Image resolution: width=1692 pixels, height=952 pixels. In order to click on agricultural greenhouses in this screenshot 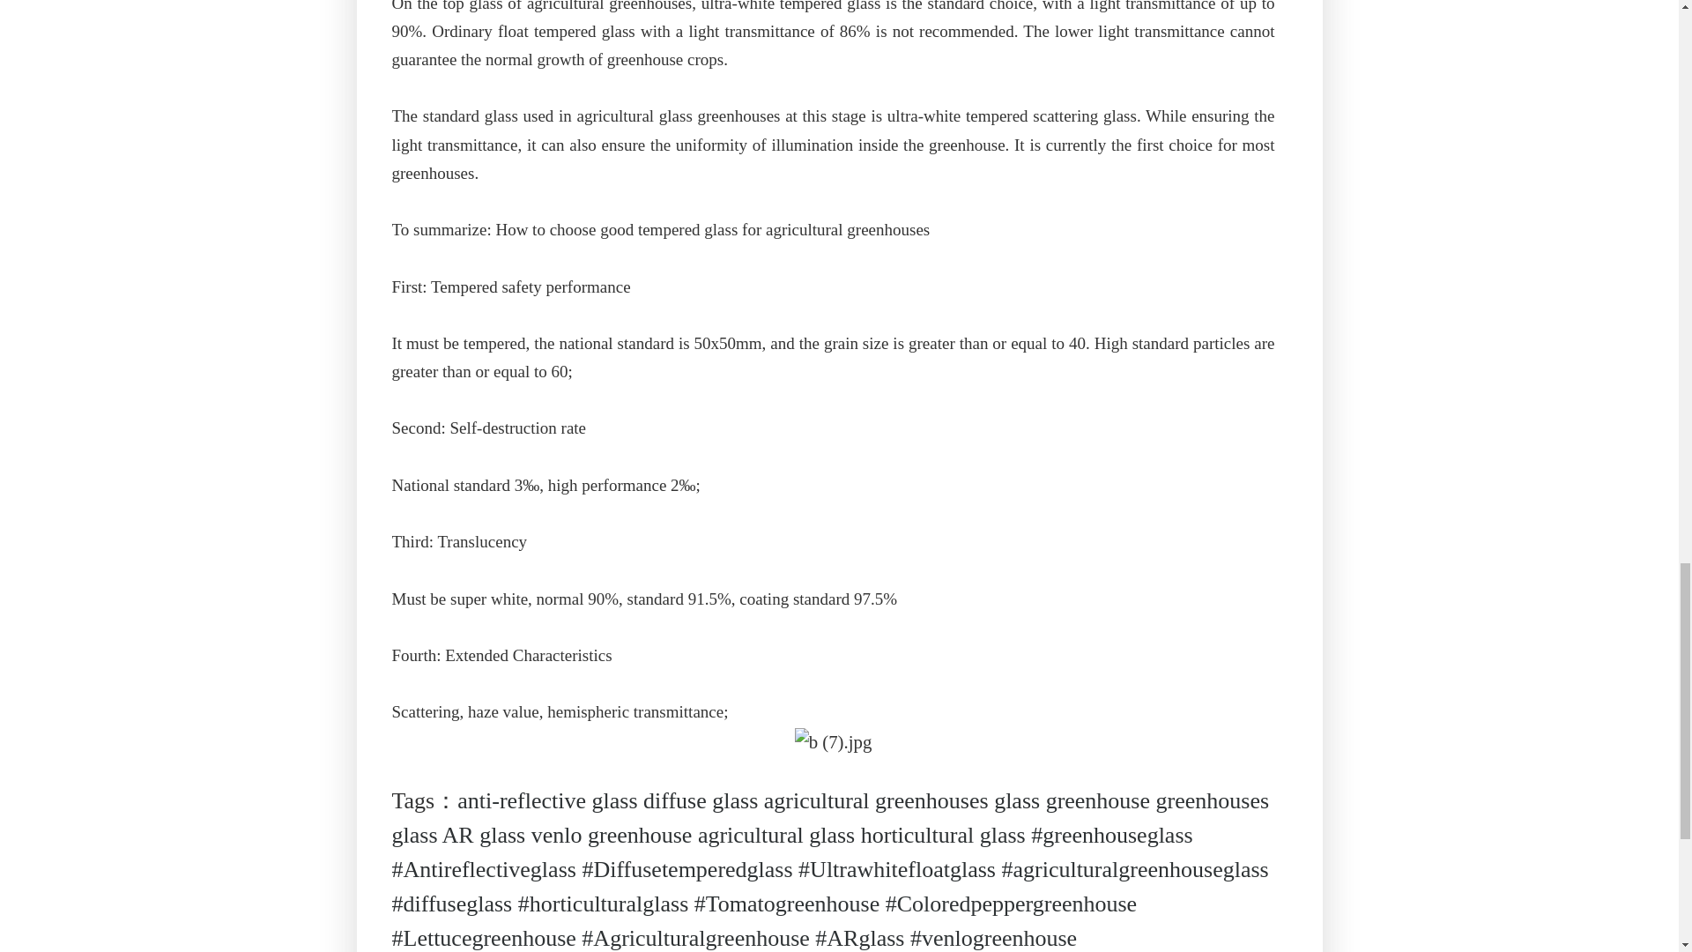, I will do `click(876, 800)`.